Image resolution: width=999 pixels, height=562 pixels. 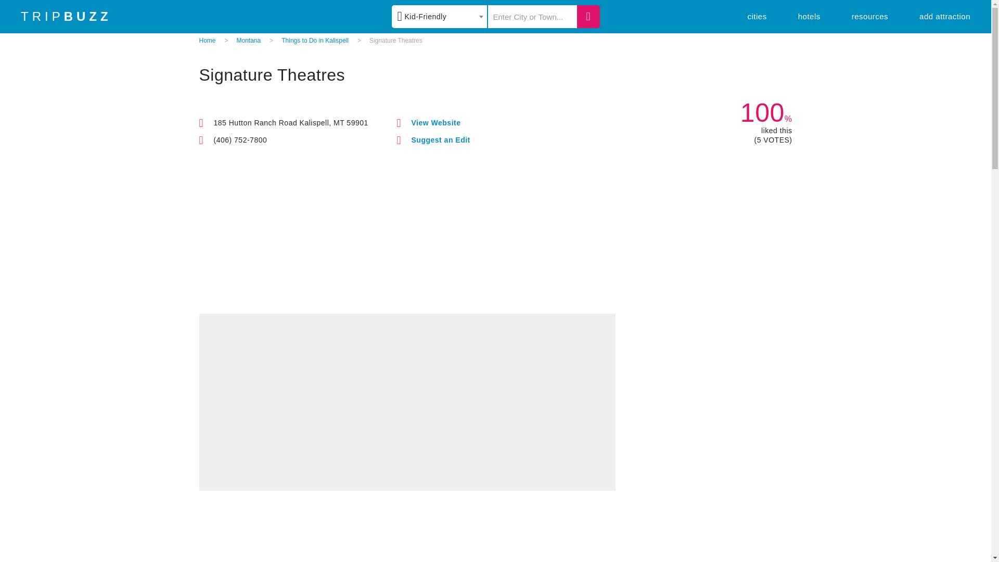 What do you see at coordinates (809, 16) in the screenshot?
I see `hotels` at bounding box center [809, 16].